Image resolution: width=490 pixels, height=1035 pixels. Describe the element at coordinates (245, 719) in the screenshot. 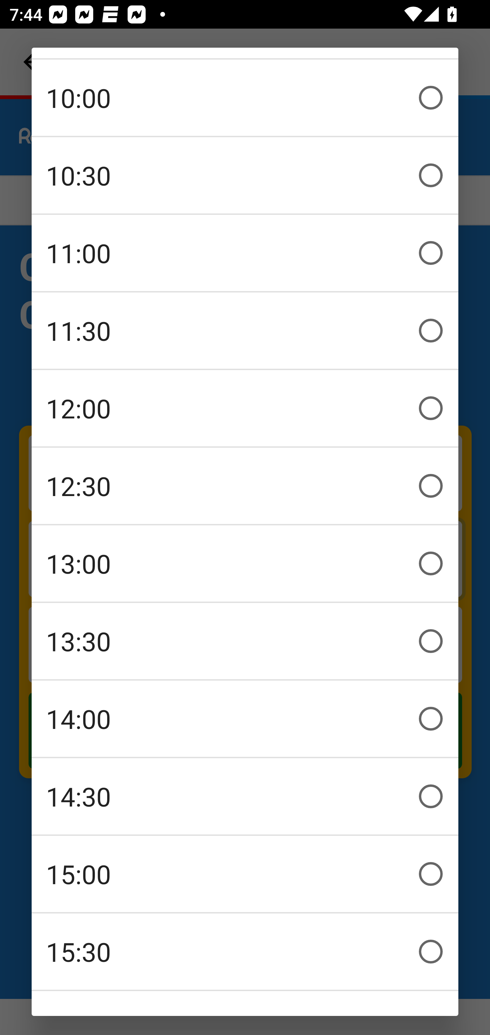

I see `14:00` at that location.